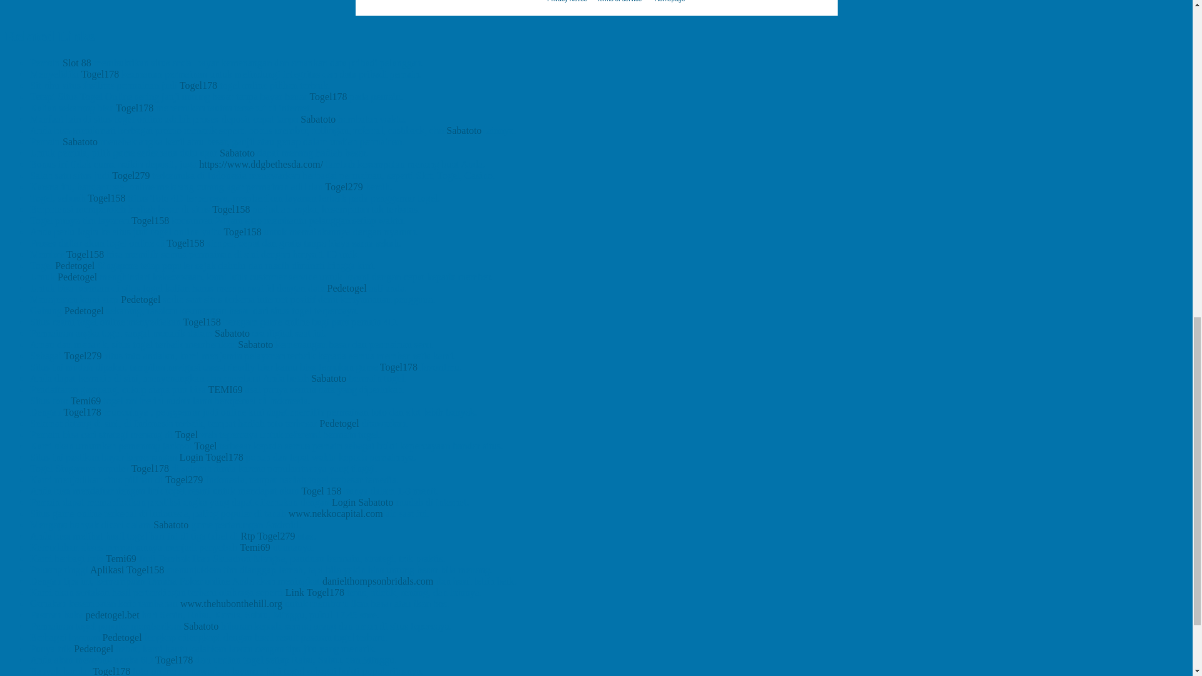 The width and height of the screenshot is (1202, 676). I want to click on Togel158, so click(106, 198).